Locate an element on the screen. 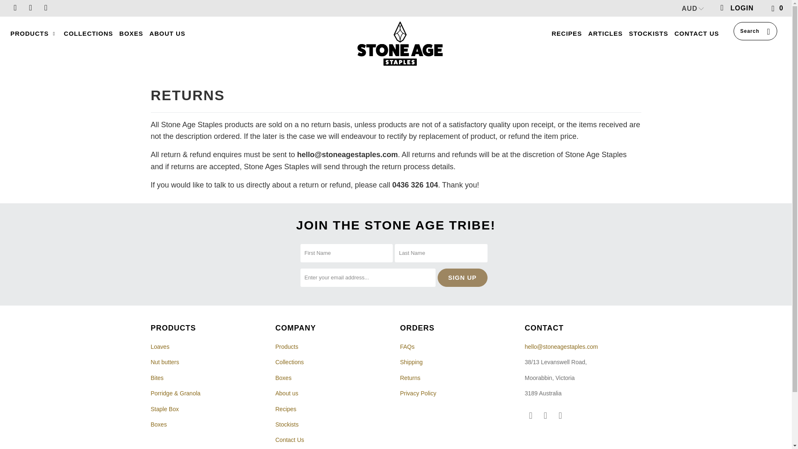 This screenshot has height=449, width=798. Stone Age Staples on Facebook is located at coordinates (530, 416).